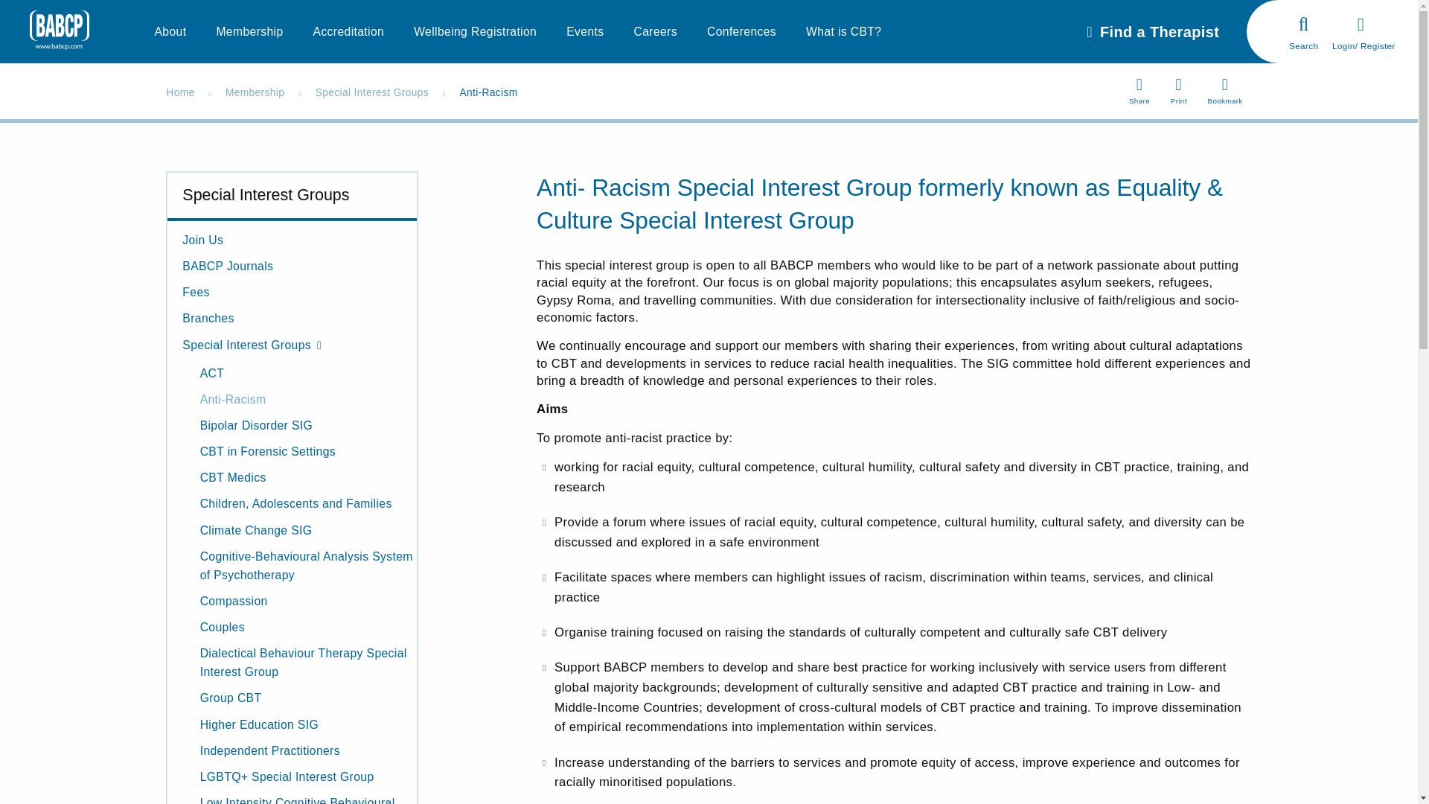  Describe the element at coordinates (170, 31) in the screenshot. I see `About` at that location.